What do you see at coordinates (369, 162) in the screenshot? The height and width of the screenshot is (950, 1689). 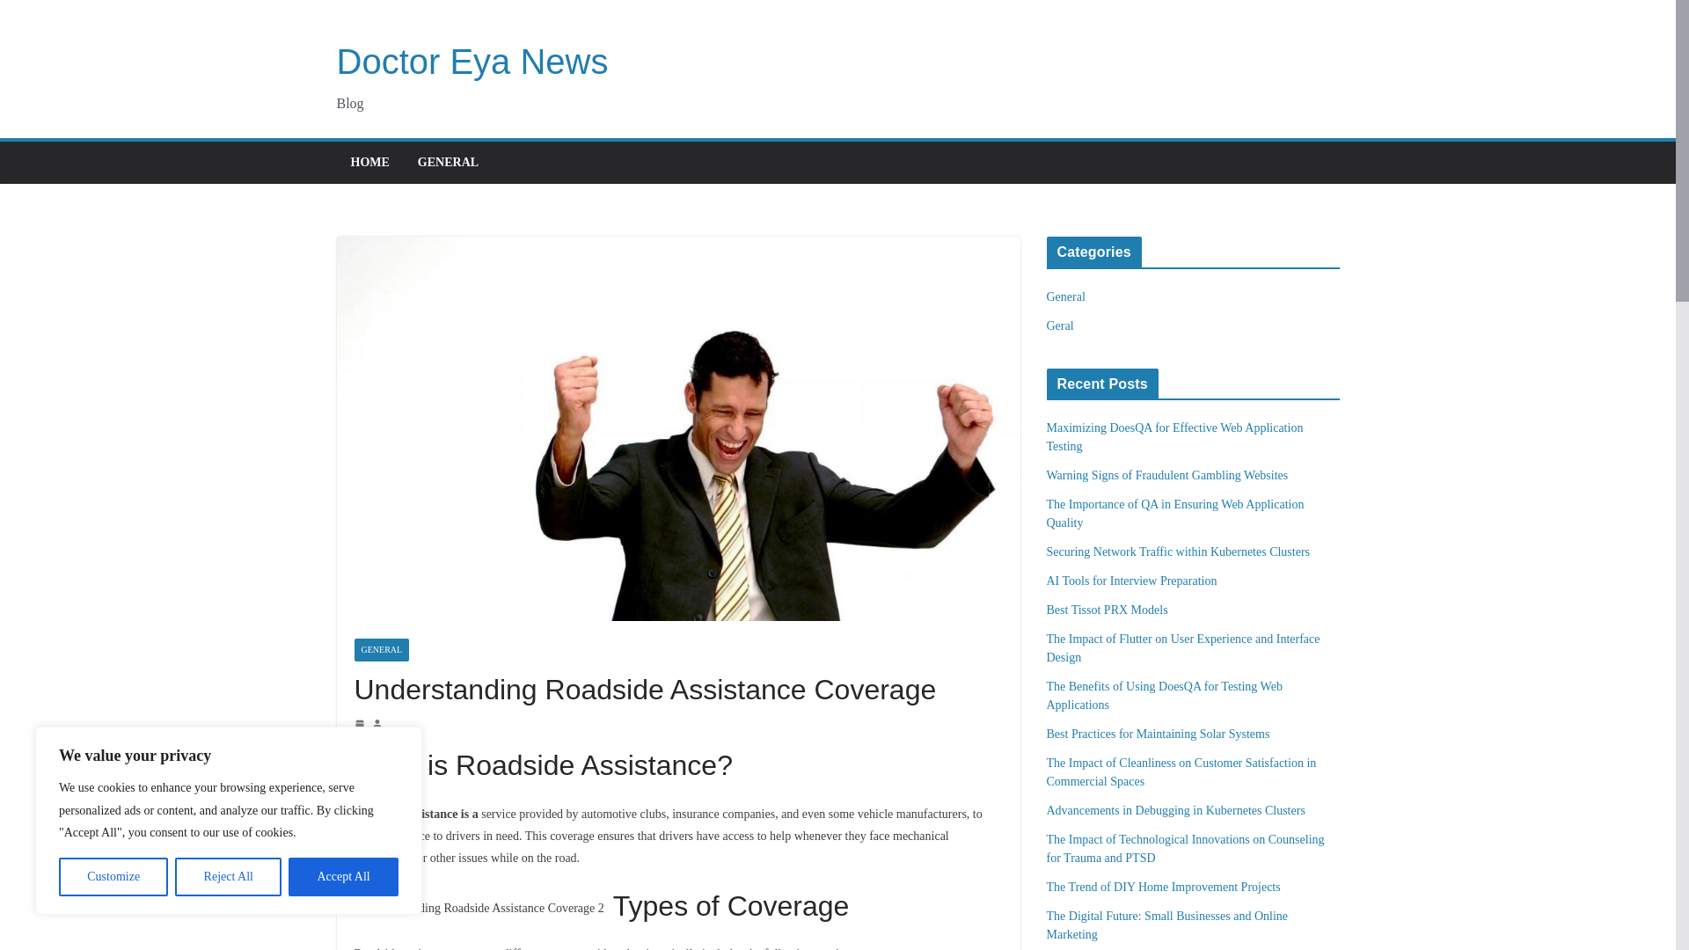 I see `HOME` at bounding box center [369, 162].